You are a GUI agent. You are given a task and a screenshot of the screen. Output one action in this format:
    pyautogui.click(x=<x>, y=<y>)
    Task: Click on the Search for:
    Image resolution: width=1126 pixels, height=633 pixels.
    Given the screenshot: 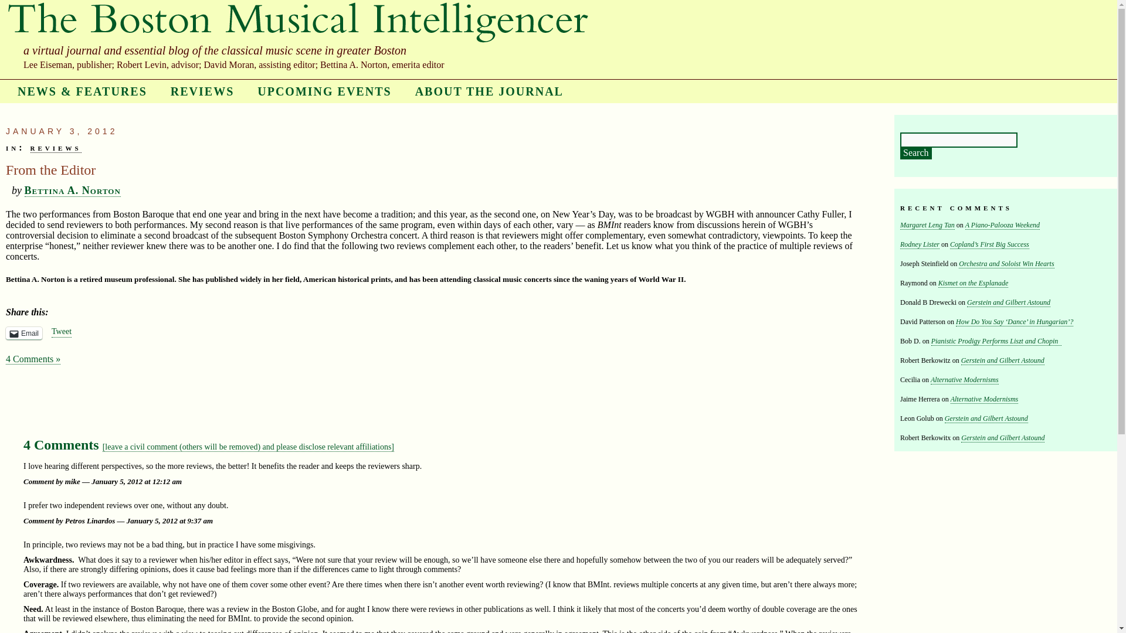 What is the action you would take?
    pyautogui.click(x=958, y=139)
    